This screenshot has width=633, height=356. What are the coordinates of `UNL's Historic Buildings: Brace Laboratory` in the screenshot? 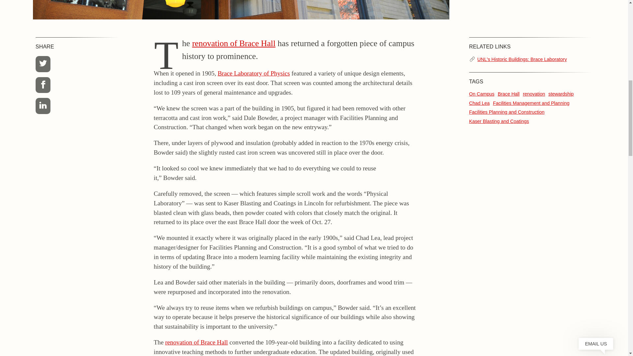 It's located at (522, 59).